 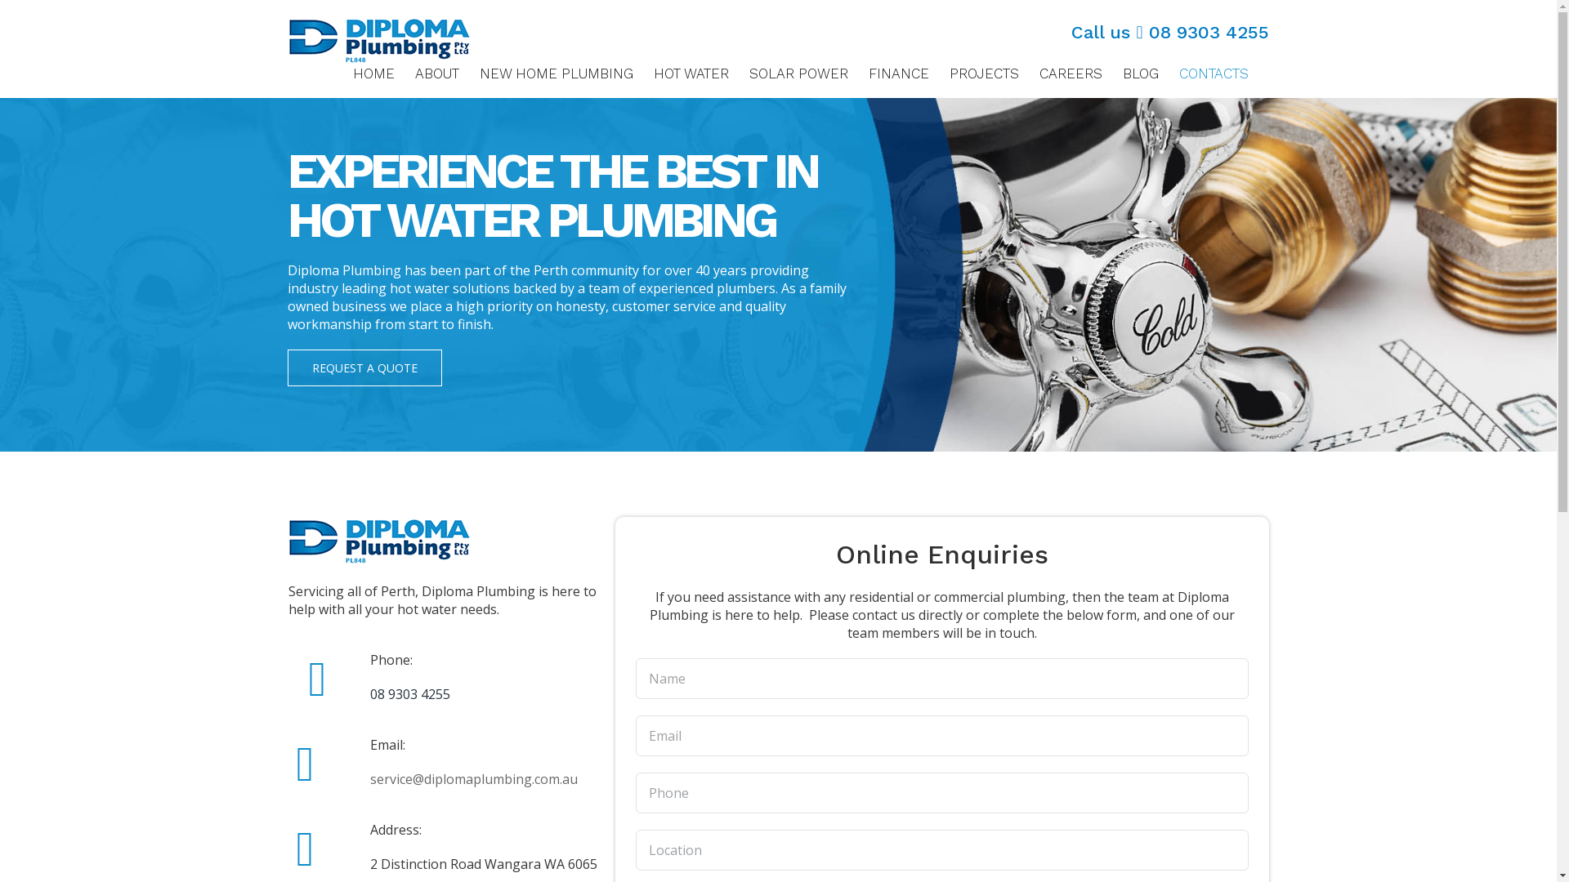 I want to click on HOME, so click(x=374, y=73).